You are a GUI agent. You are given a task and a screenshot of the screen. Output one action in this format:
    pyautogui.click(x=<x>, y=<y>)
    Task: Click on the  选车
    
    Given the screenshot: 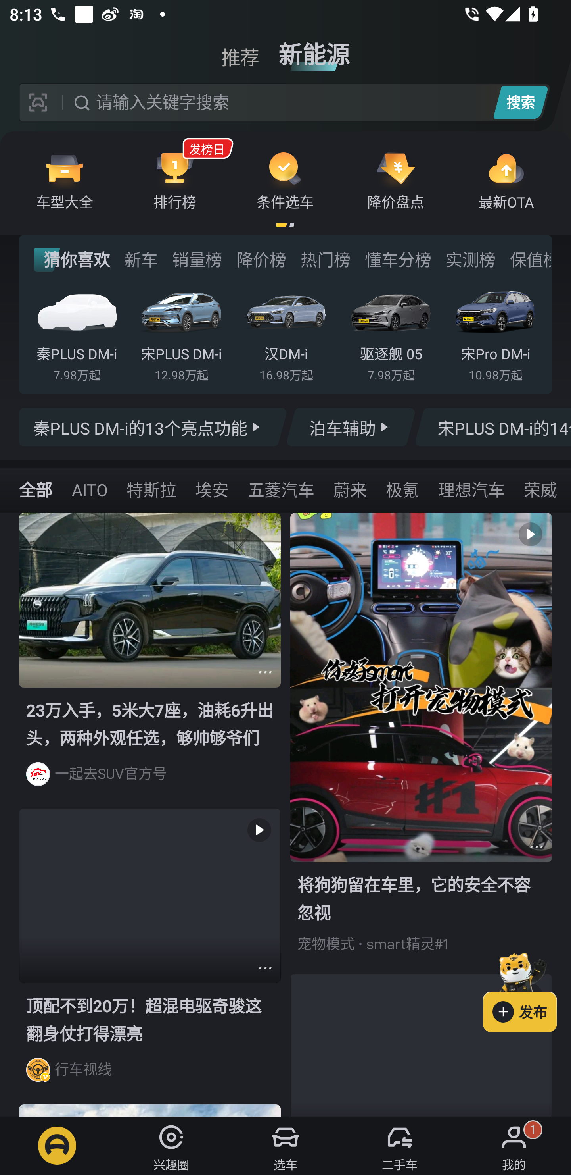 What is the action you would take?
    pyautogui.click(x=285, y=1146)
    